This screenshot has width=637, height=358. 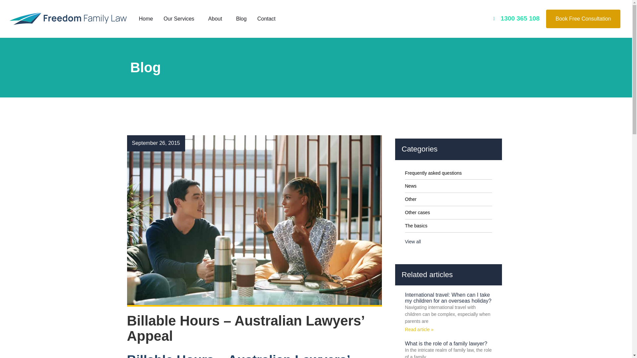 What do you see at coordinates (180, 19) in the screenshot?
I see `Our Services` at bounding box center [180, 19].